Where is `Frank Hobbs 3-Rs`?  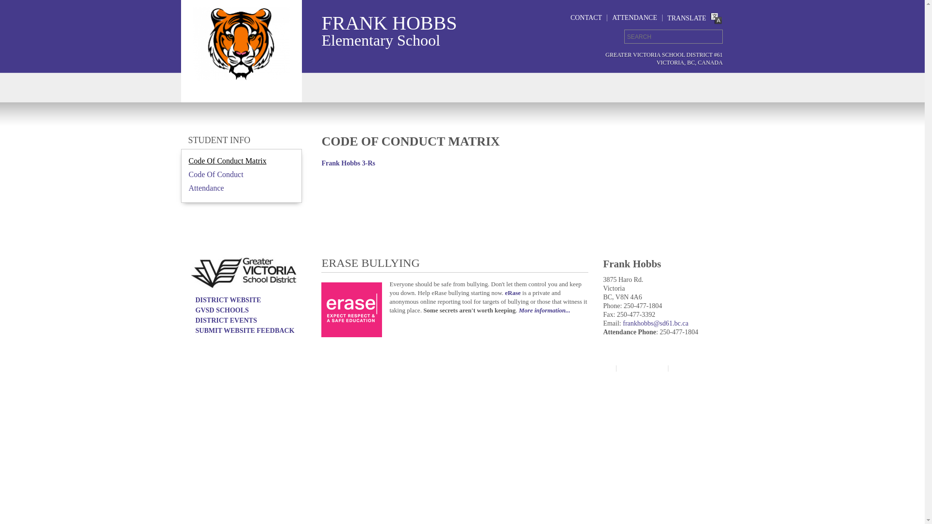 Frank Hobbs 3-Rs is located at coordinates (348, 163).